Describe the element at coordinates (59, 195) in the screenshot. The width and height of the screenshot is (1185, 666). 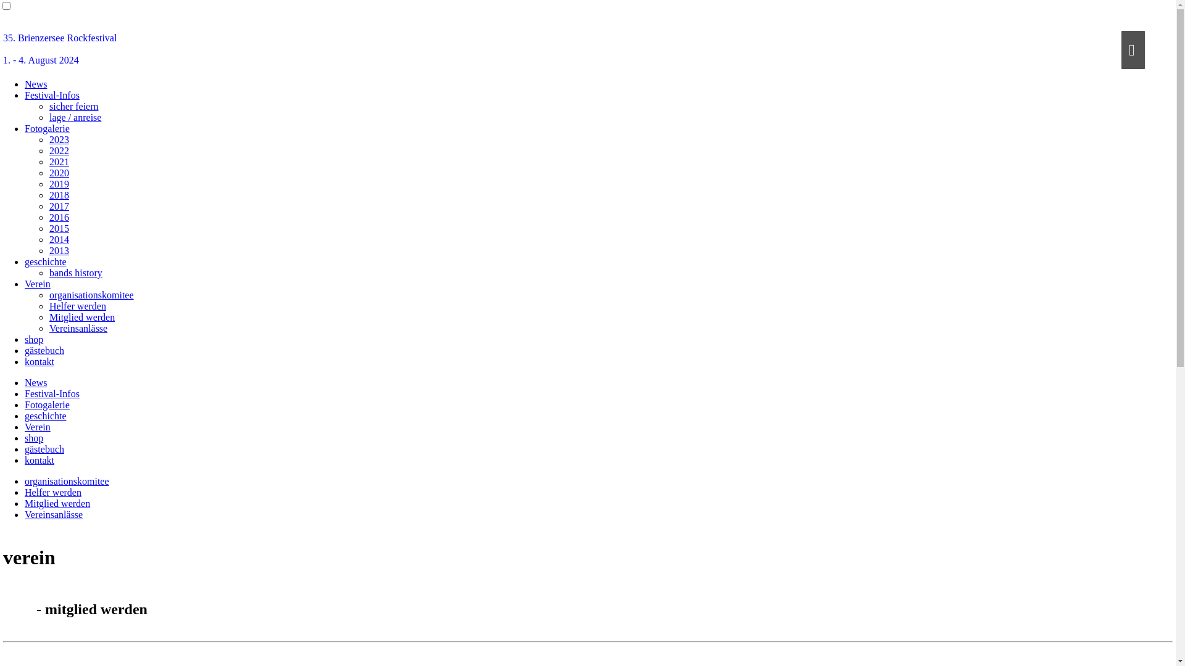
I see `2018` at that location.